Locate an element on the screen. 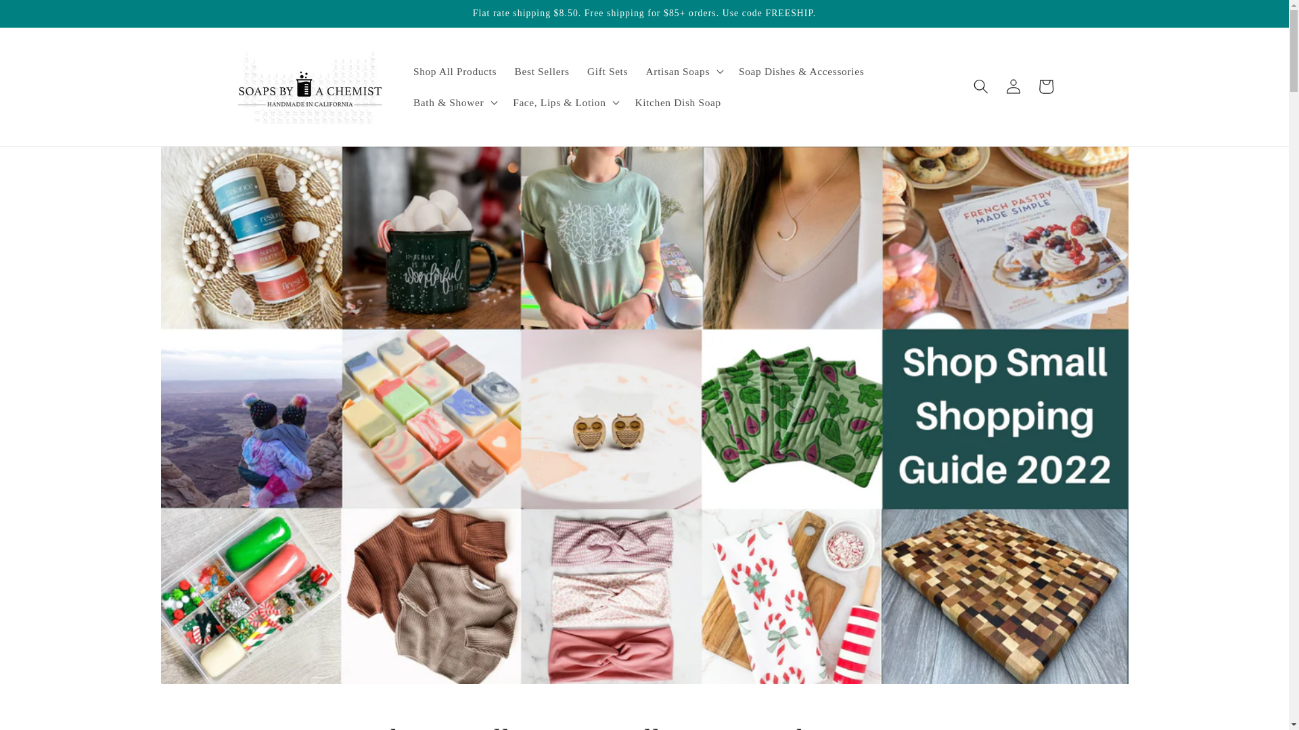  Gift Sets is located at coordinates (608, 72).